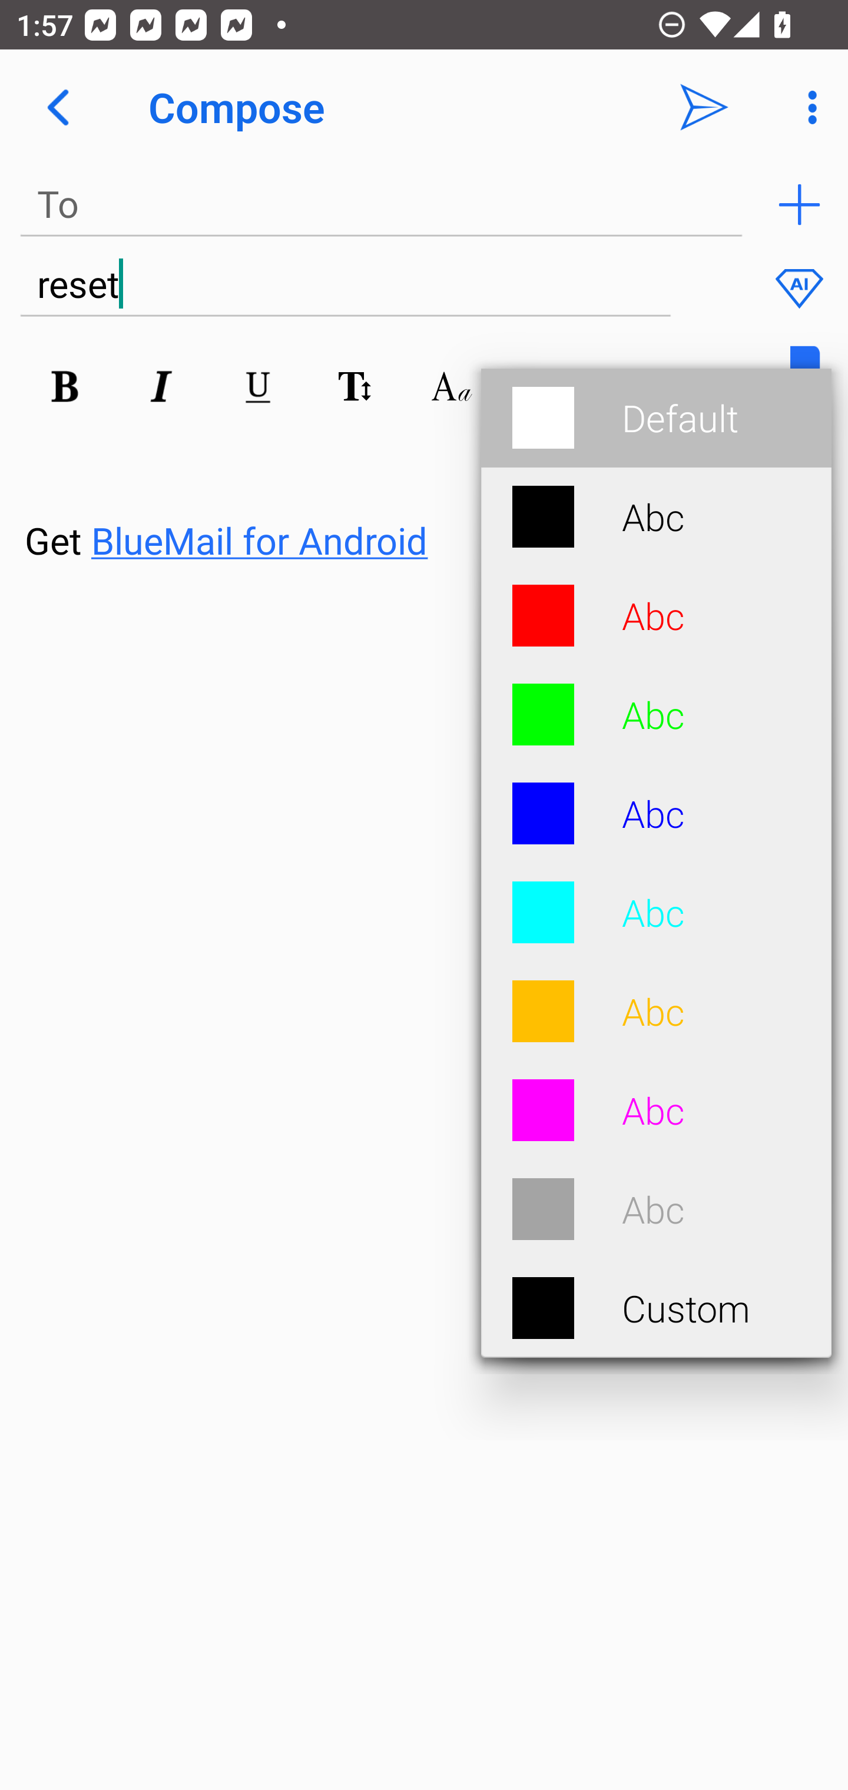 This screenshot has width=848, height=1790. What do you see at coordinates (656, 1308) in the screenshot?
I see `Custom` at bounding box center [656, 1308].